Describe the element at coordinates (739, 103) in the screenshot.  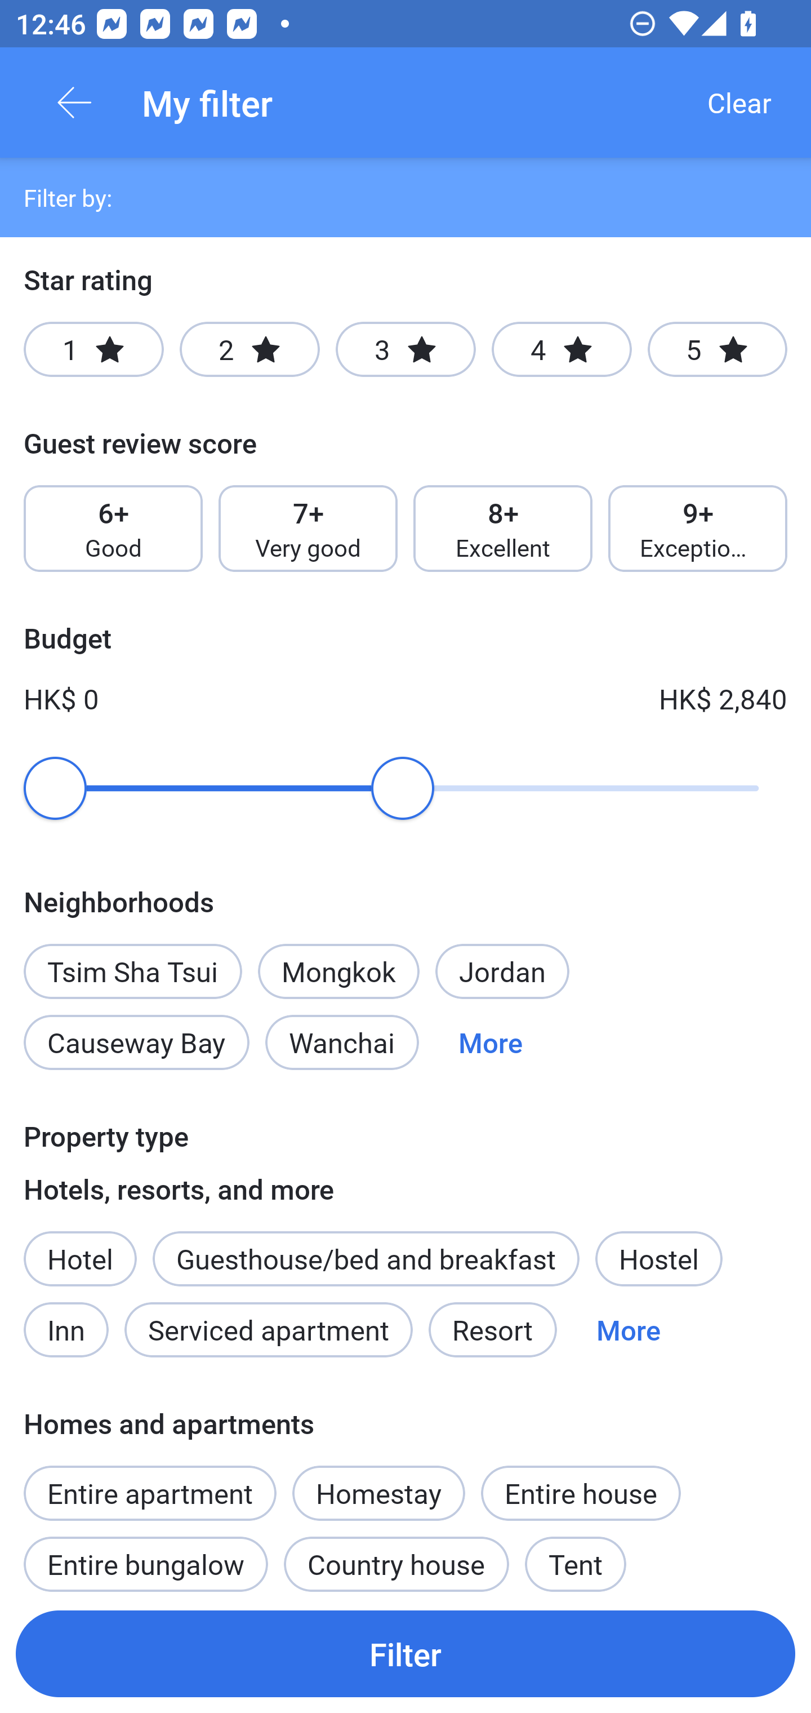
I see `Clear` at that location.